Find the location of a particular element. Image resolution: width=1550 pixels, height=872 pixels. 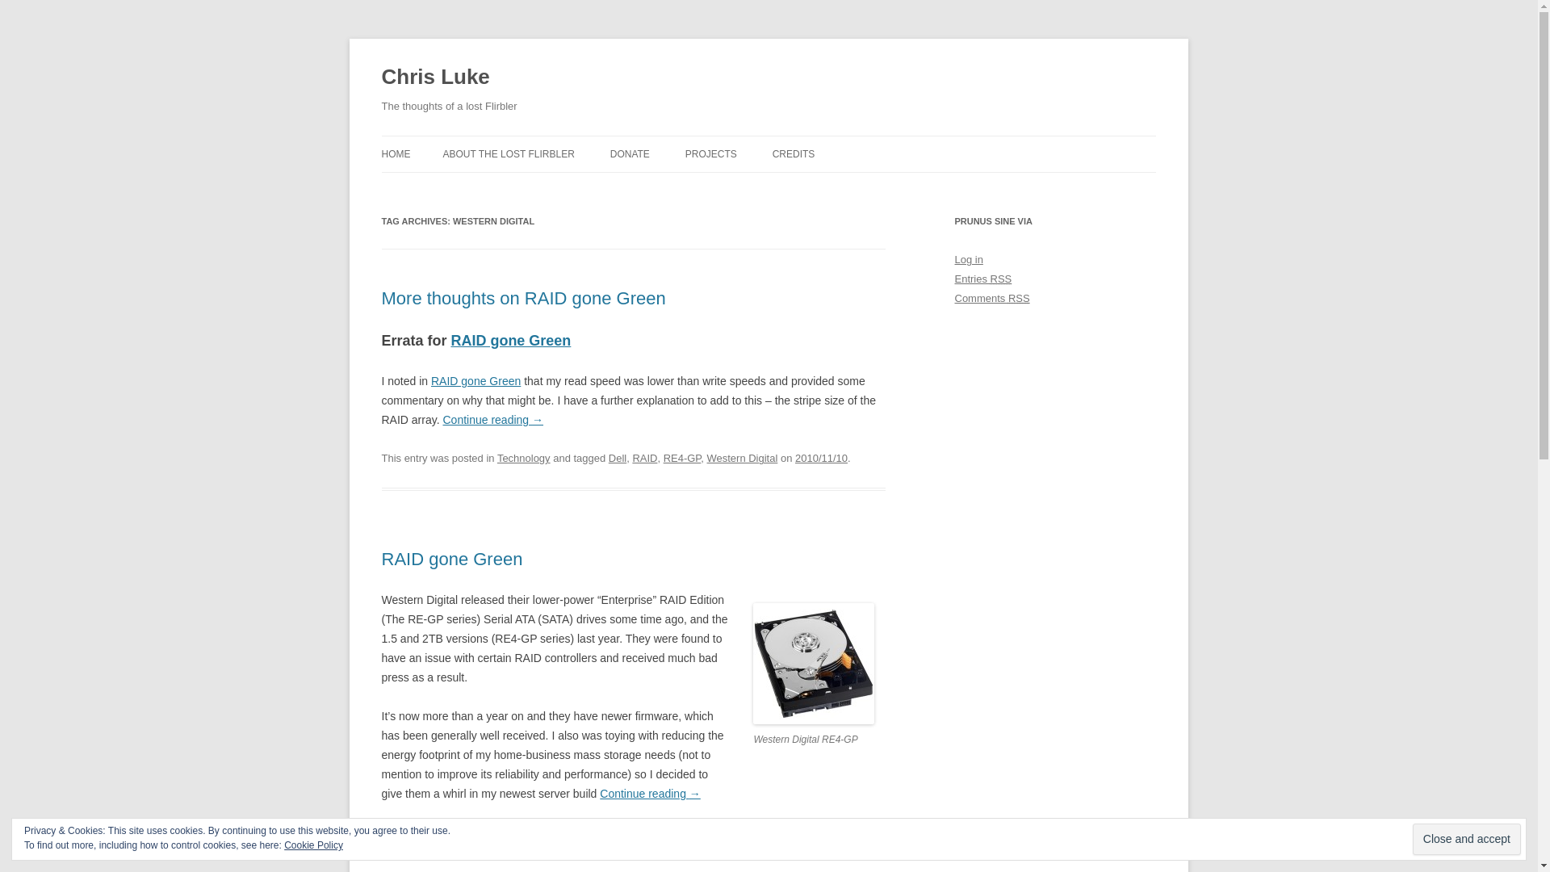

TFO GRAPHVIZ is located at coordinates (765, 187).